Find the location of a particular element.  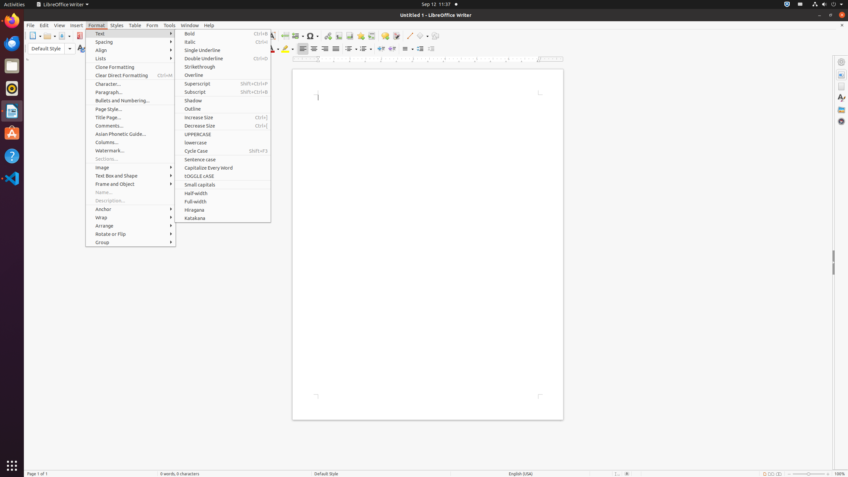

Tools is located at coordinates (170, 25).